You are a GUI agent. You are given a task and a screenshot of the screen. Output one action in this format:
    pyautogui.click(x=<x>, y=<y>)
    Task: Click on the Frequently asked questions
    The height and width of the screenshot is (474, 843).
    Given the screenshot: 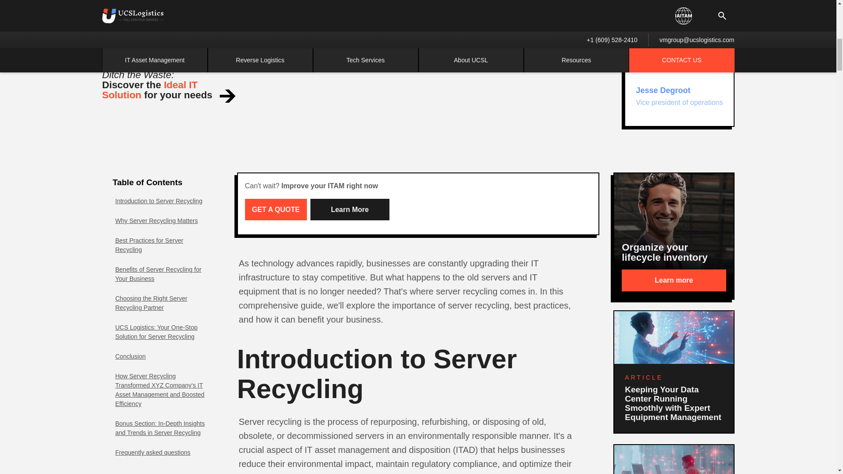 What is the action you would take?
    pyautogui.click(x=152, y=452)
    